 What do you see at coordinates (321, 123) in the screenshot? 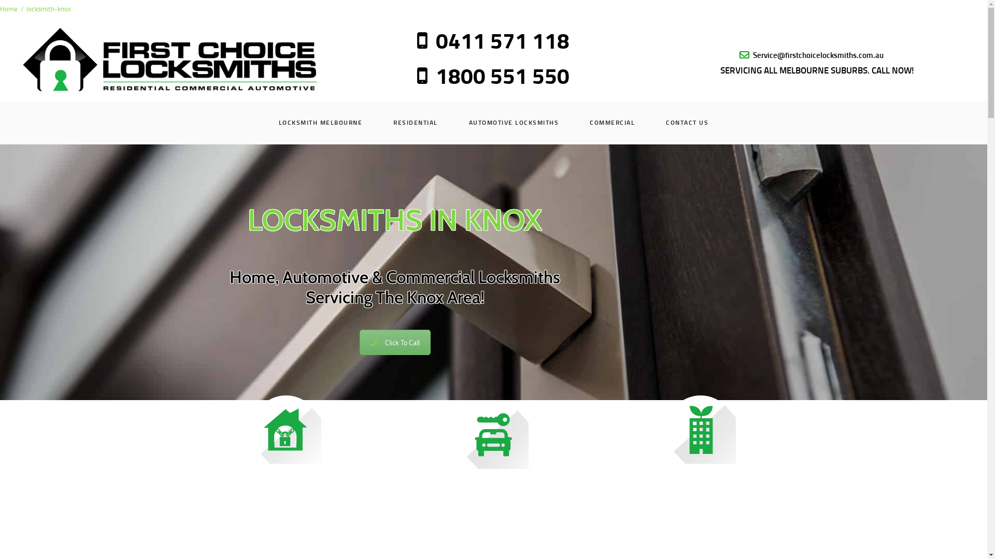
I see `LOCKSMITH MELBOURNE` at bounding box center [321, 123].